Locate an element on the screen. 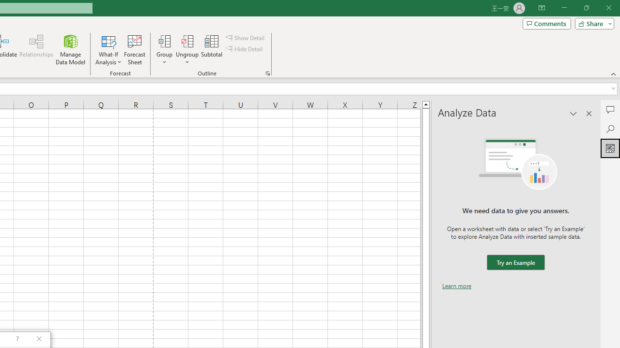  Ribbon Display Options is located at coordinates (542, 8).